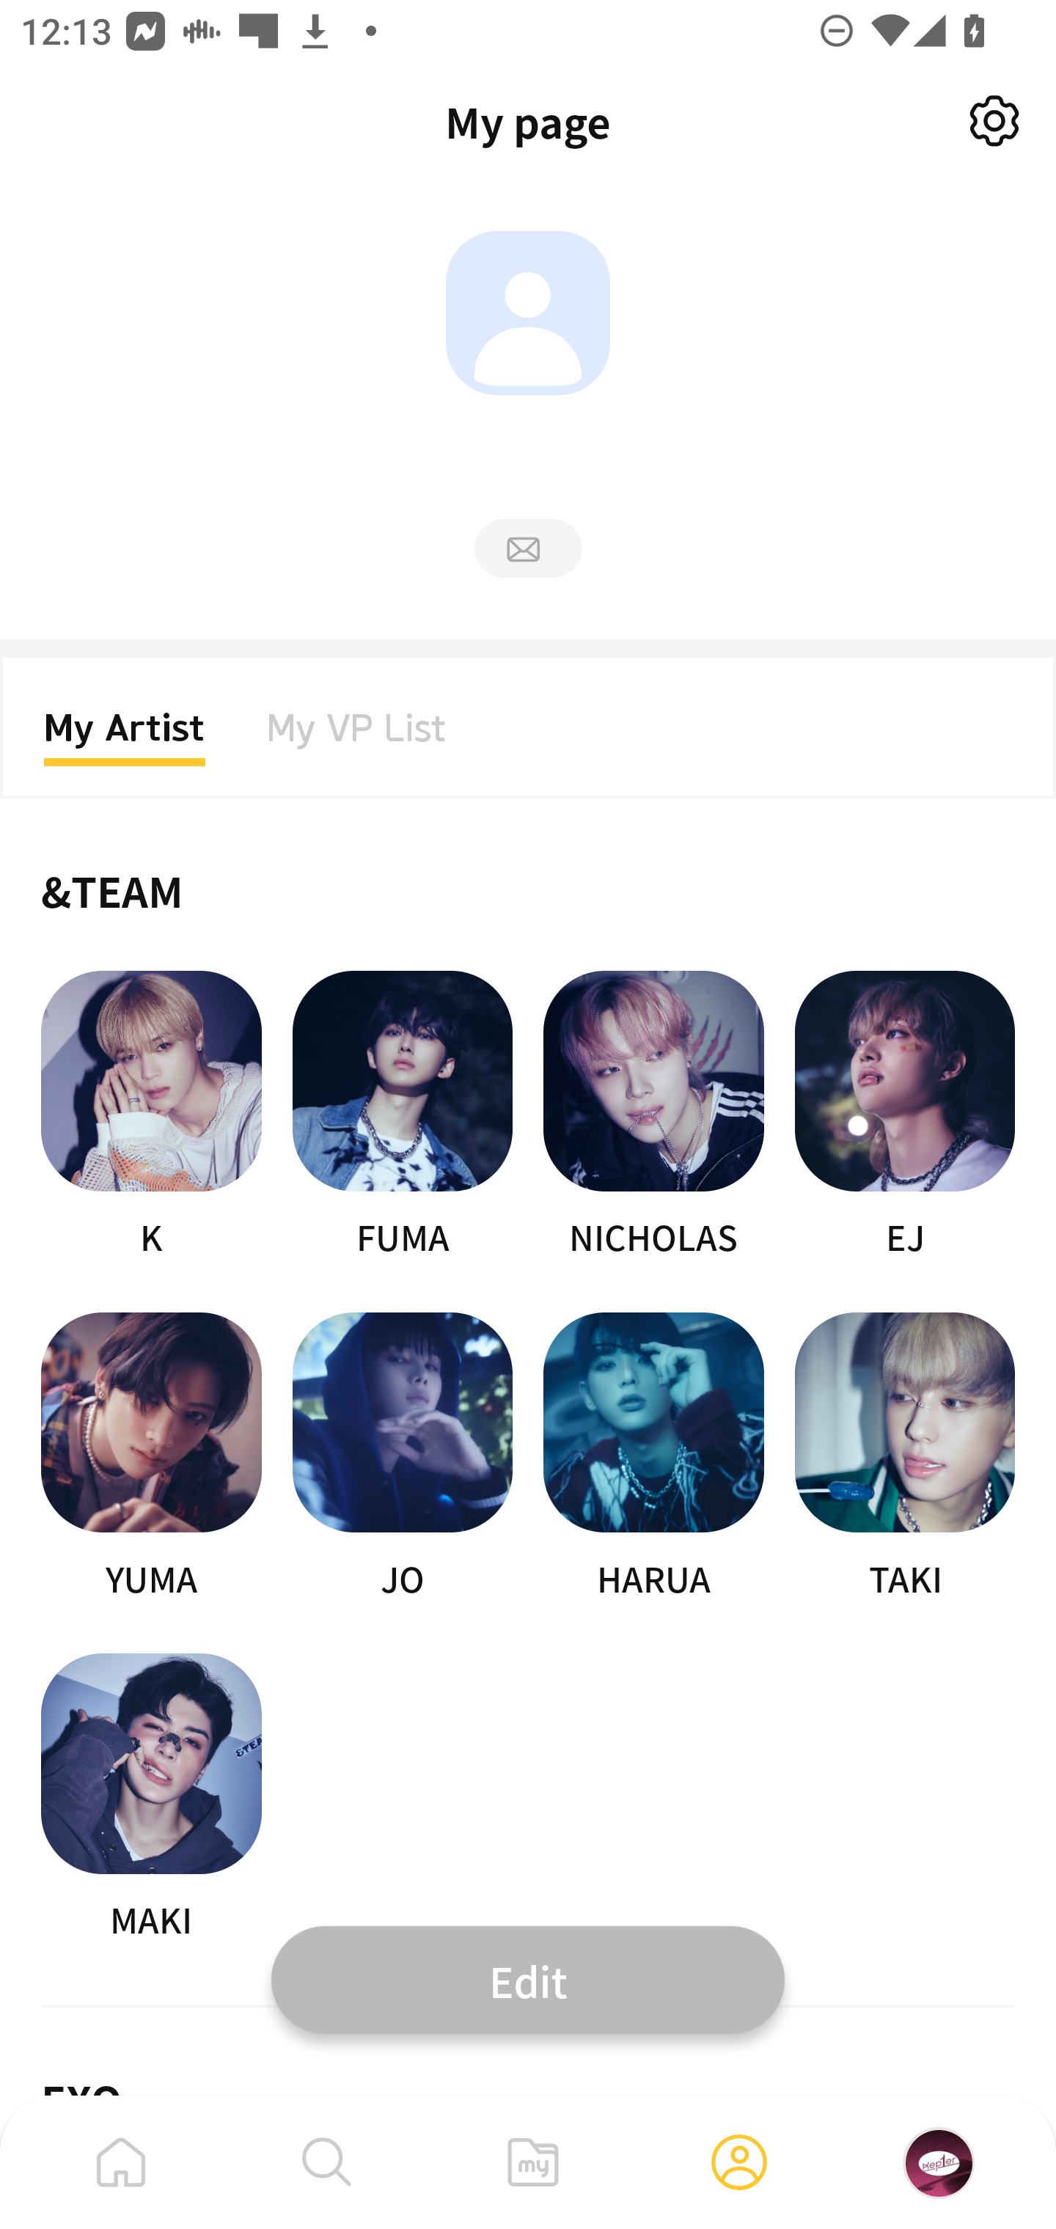  Describe the element at coordinates (654, 1116) in the screenshot. I see `NICHOLAS` at that location.